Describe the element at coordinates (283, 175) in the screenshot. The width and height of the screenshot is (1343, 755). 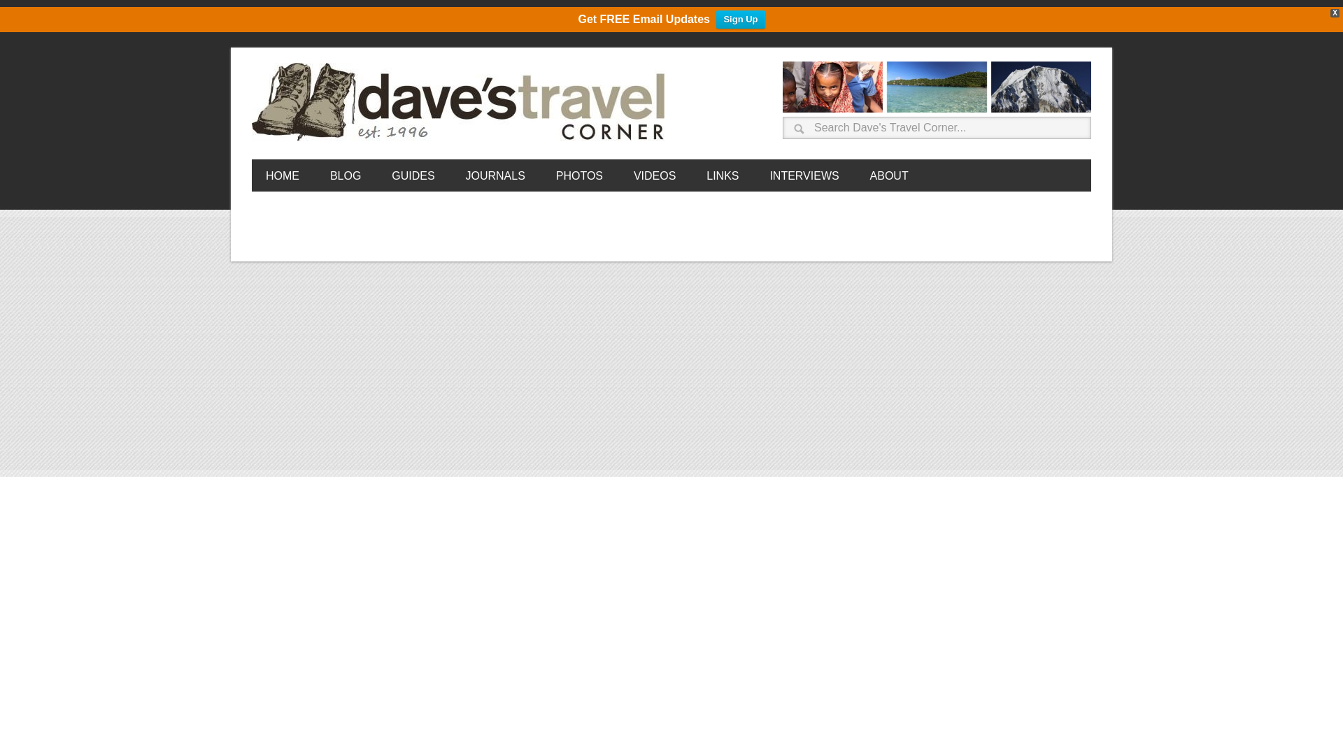
I see `HOME` at that location.